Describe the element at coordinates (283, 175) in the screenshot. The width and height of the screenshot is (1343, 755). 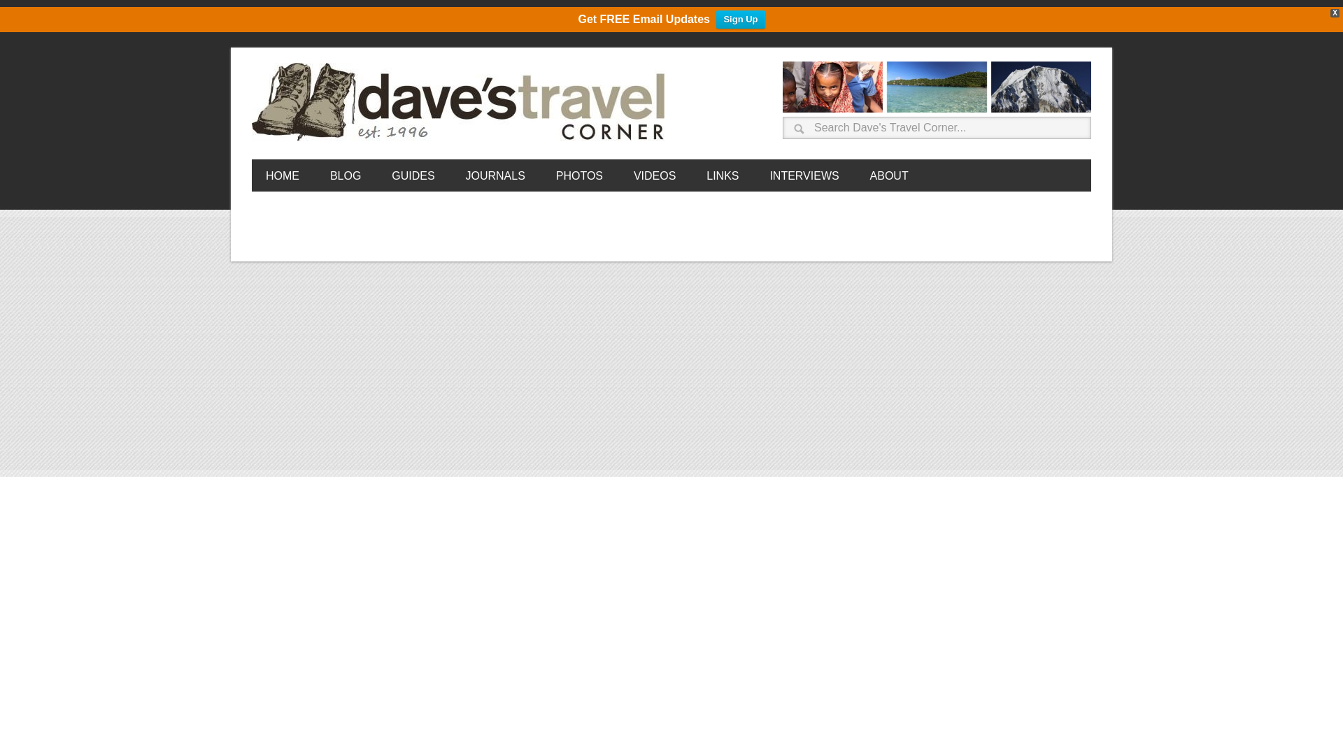
I see `HOME` at that location.